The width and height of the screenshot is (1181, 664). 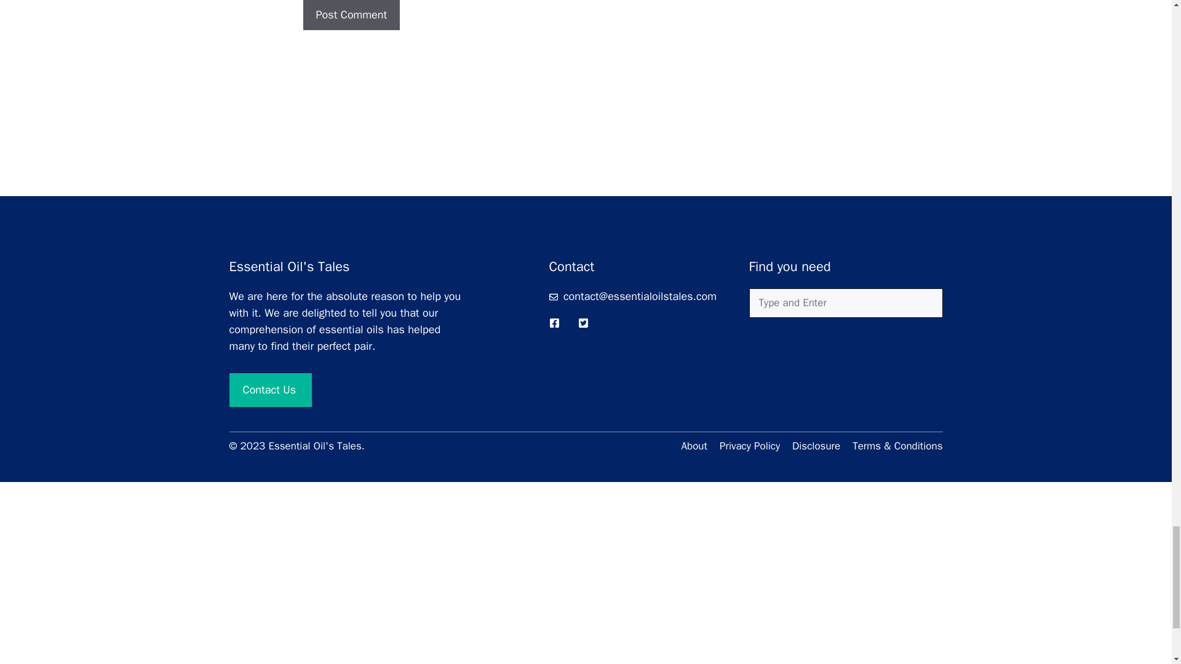 I want to click on About, so click(x=694, y=446).